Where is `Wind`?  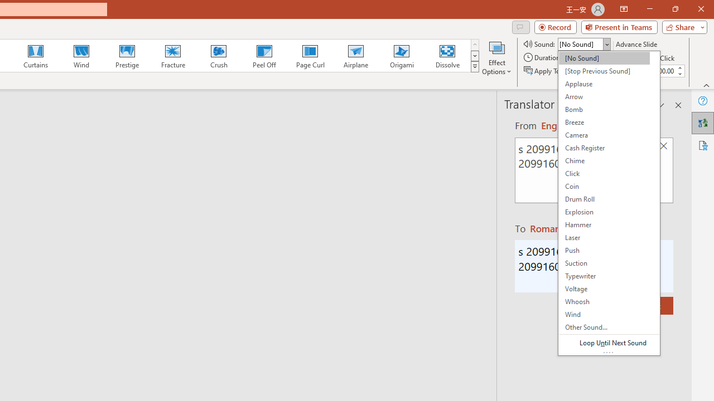
Wind is located at coordinates (81, 56).